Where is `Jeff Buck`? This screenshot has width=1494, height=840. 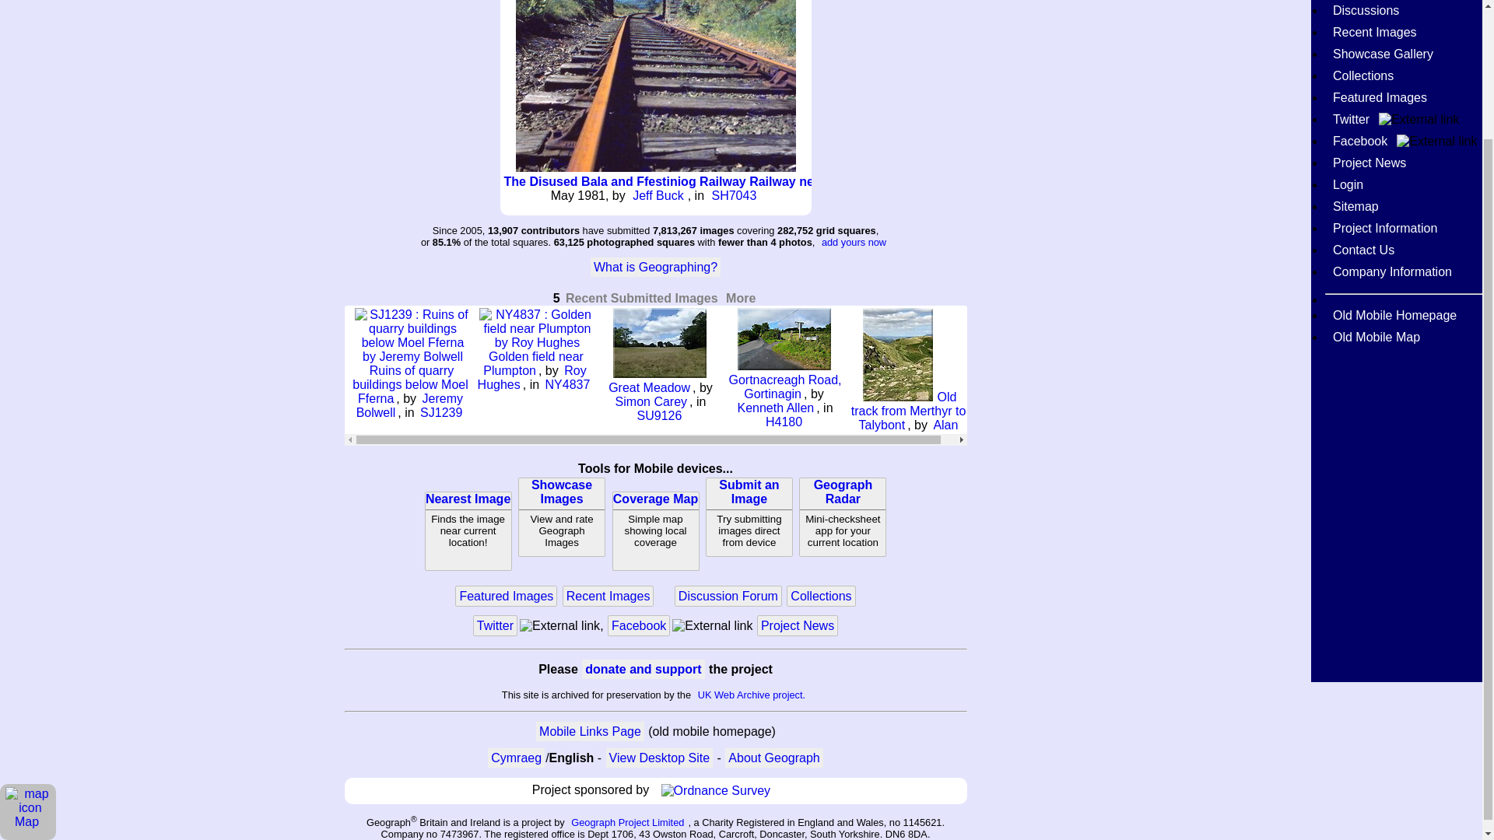
Jeff Buck is located at coordinates (649, 387).